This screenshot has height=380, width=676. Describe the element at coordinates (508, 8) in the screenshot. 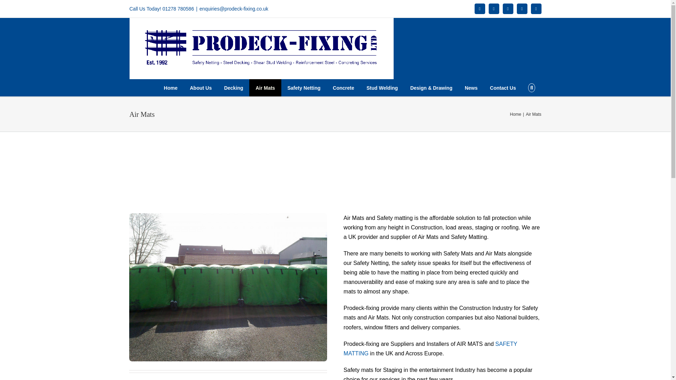

I see `YouTube` at that location.